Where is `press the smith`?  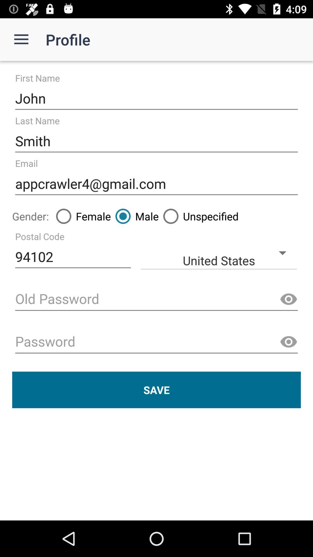 press the smith is located at coordinates (156, 141).